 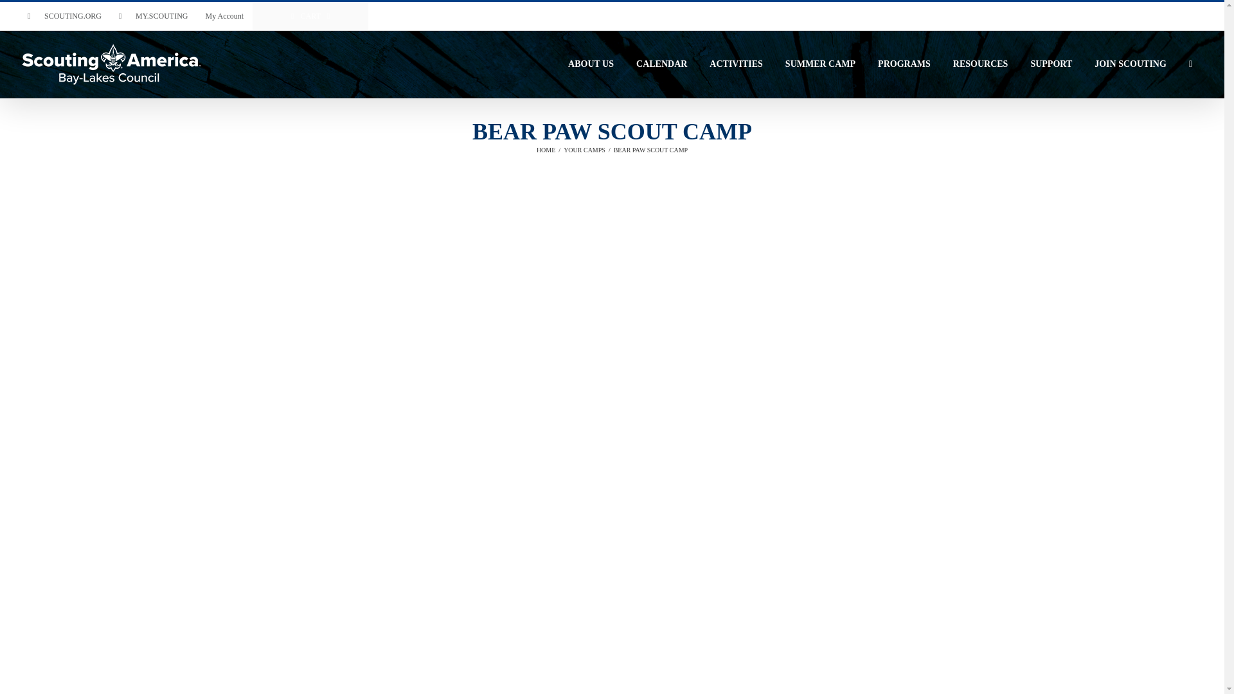 What do you see at coordinates (224, 16) in the screenshot?
I see `My Account` at bounding box center [224, 16].